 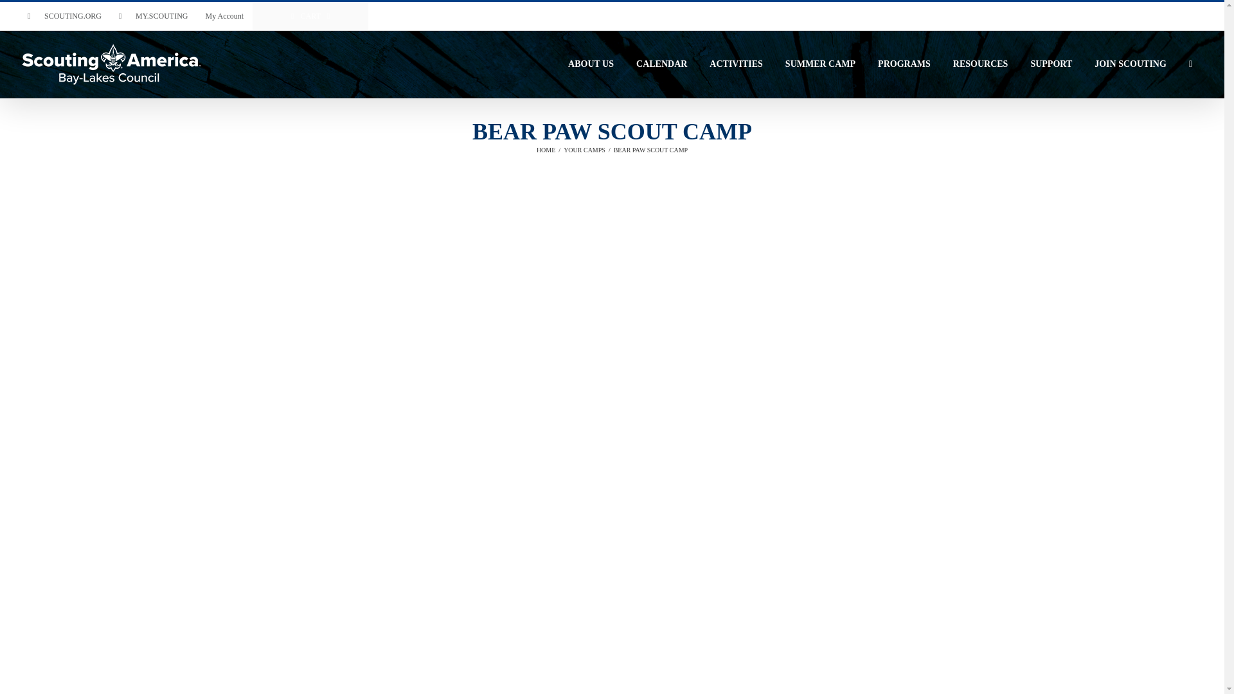 What do you see at coordinates (224, 16) in the screenshot?
I see `My Account` at bounding box center [224, 16].